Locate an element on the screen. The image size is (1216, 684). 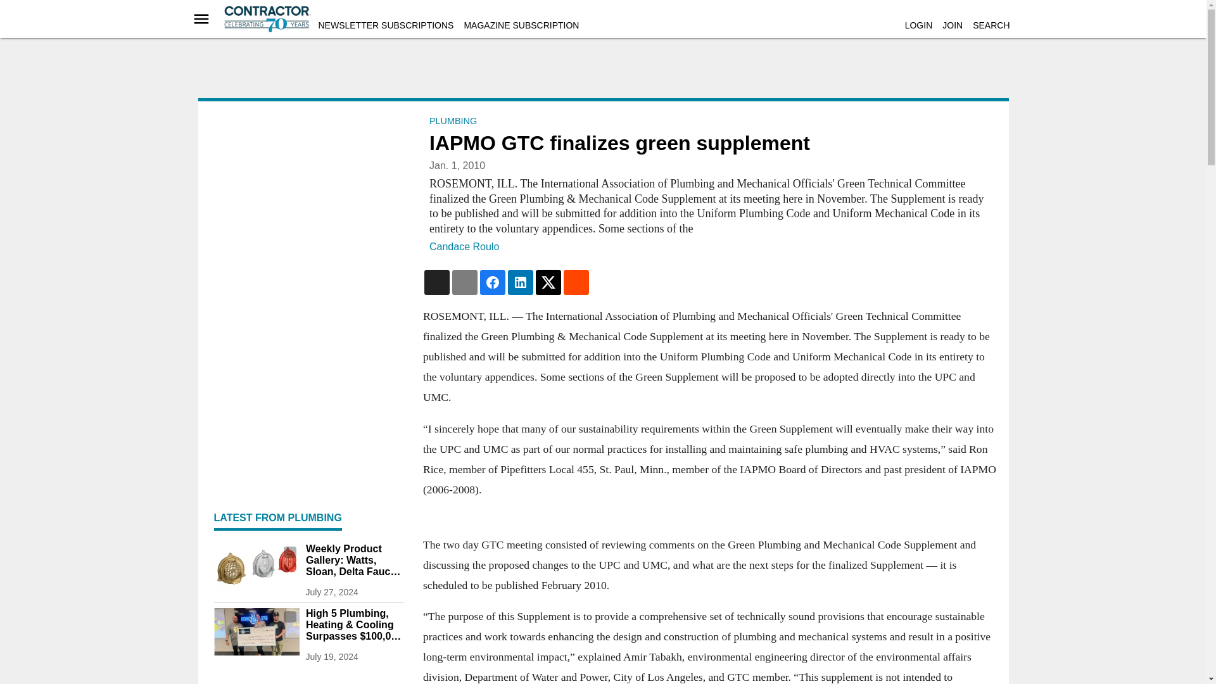
LOGIN is located at coordinates (918, 25).